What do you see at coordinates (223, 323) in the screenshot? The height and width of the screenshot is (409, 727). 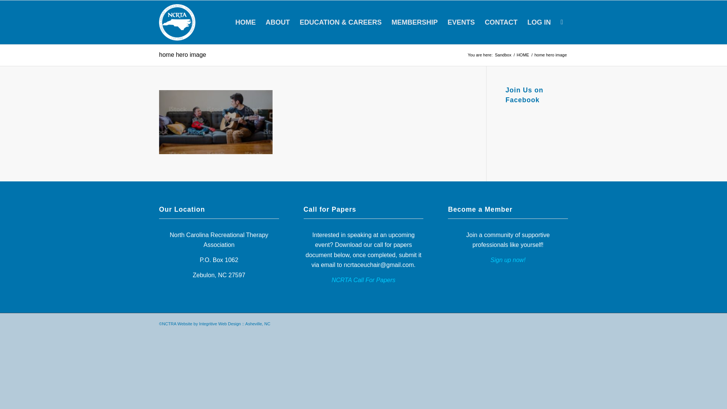 I see `Website by Integritive Web Design :: Asheville, NC` at bounding box center [223, 323].